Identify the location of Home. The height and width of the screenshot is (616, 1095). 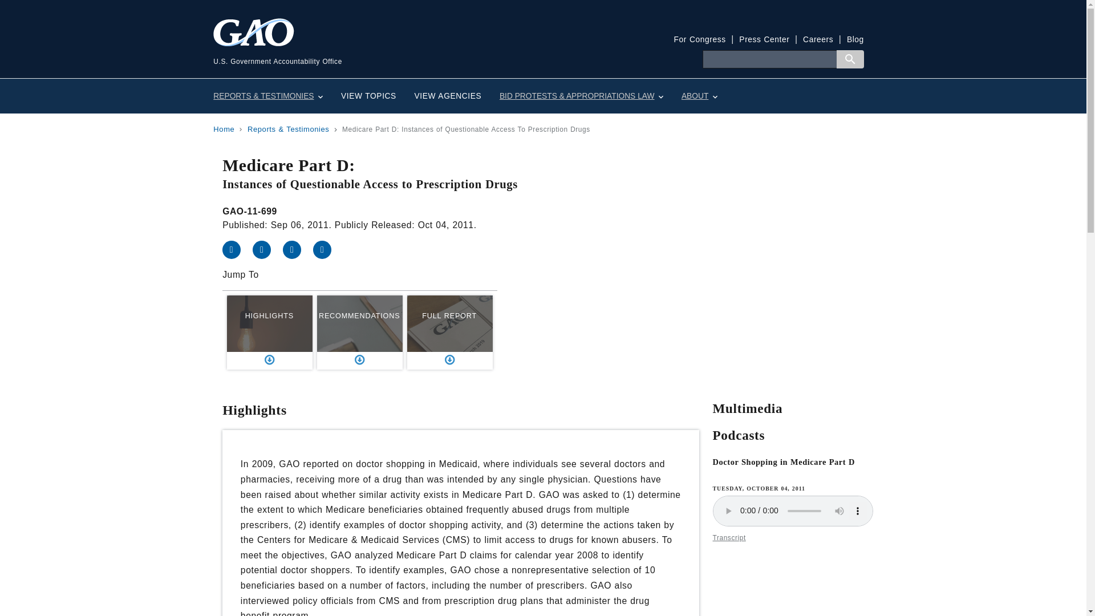
(378, 50).